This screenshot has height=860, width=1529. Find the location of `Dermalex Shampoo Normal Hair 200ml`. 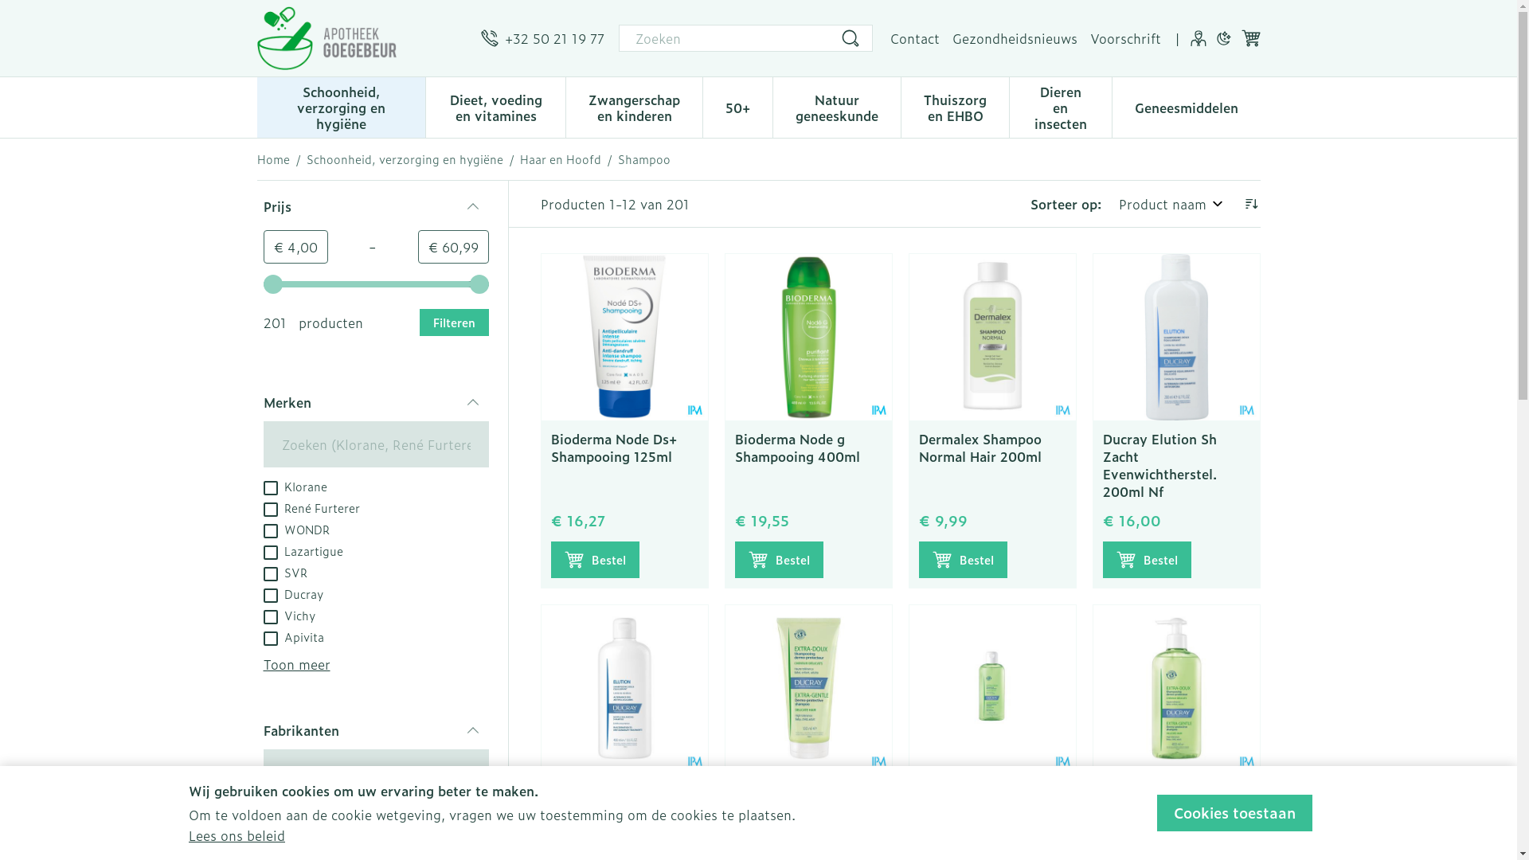

Dermalex Shampoo Normal Hair 200ml is located at coordinates (992, 338).